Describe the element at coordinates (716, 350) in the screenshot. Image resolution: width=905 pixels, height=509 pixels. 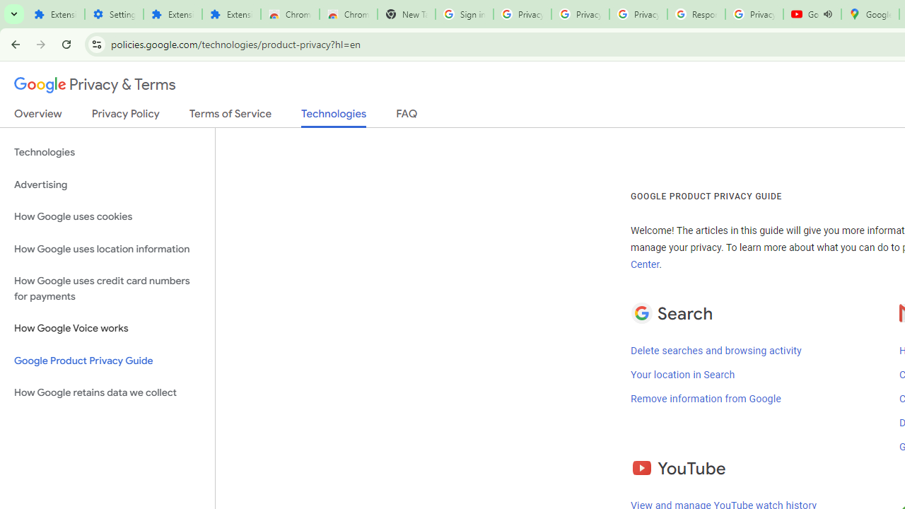
I see `Delete searches and browsing activity` at that location.